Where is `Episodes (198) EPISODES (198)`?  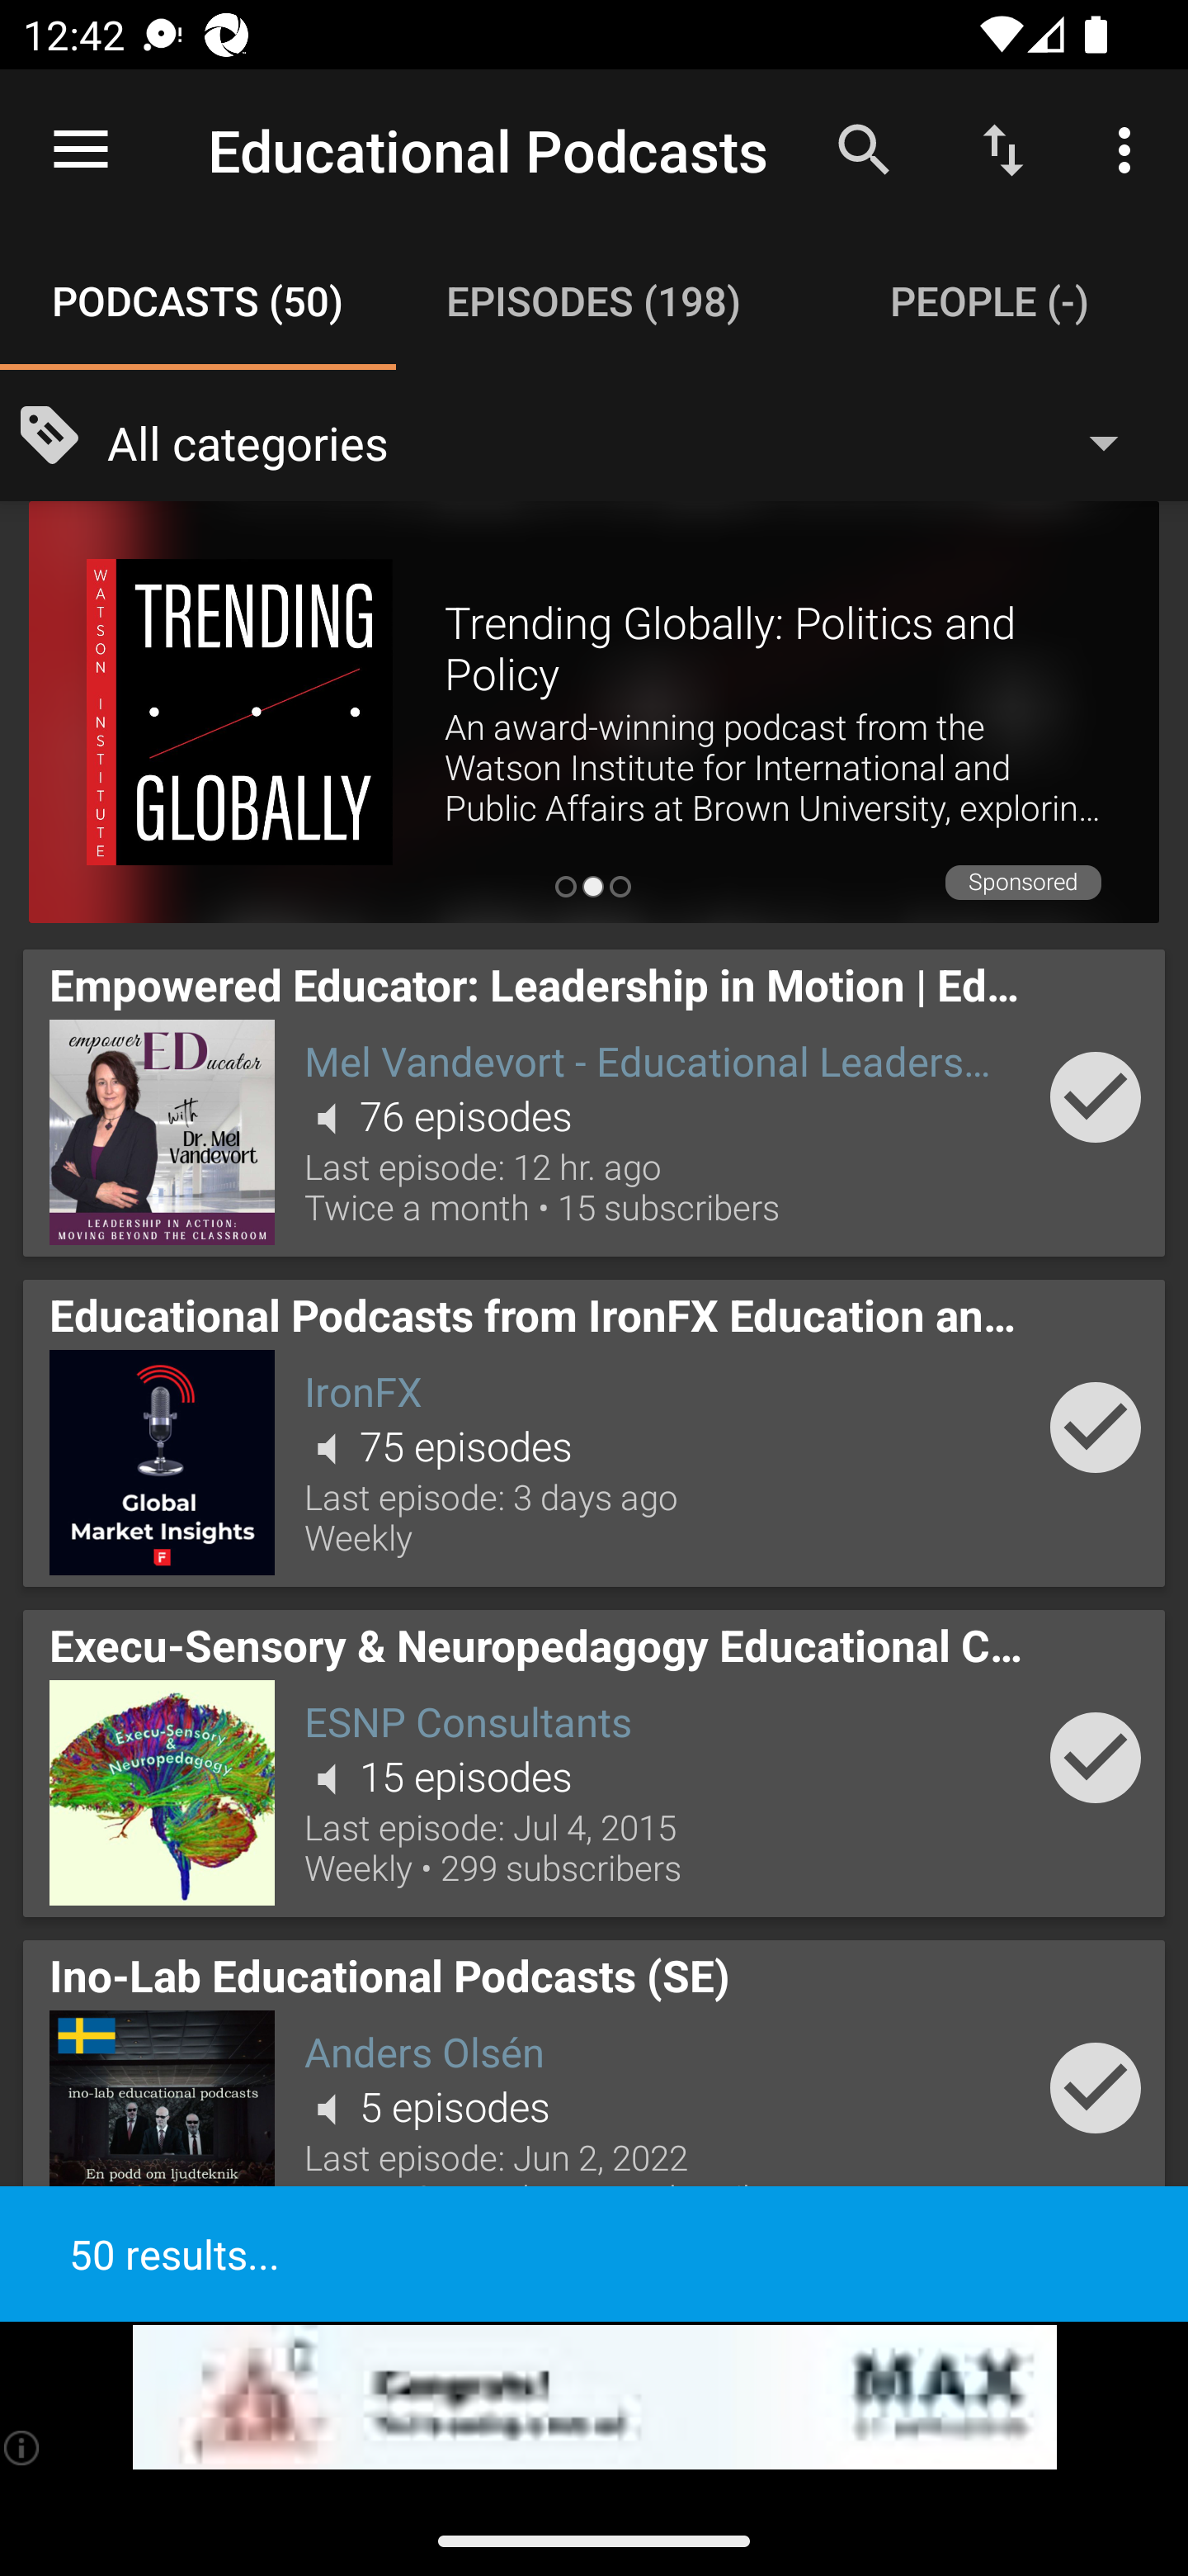 Episodes (198) EPISODES (198) is located at coordinates (594, 301).